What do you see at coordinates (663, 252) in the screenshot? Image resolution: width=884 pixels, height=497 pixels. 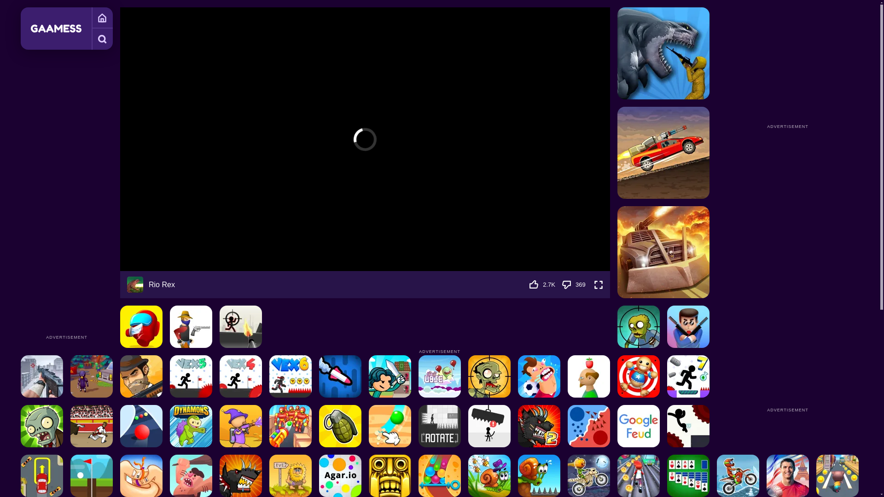 I see `Zombie Derby` at bounding box center [663, 252].